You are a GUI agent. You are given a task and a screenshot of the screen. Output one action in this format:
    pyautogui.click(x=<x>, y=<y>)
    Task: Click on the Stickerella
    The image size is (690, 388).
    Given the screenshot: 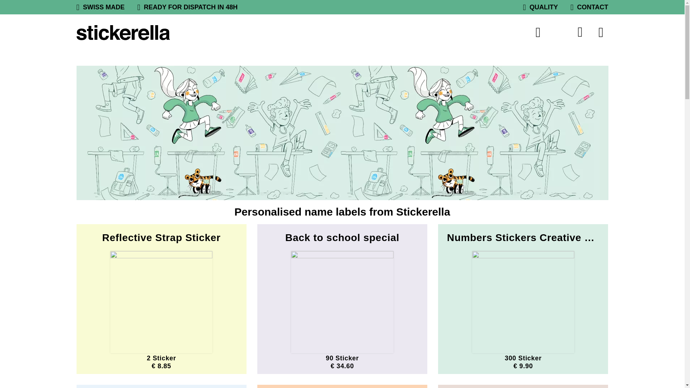 What is the action you would take?
    pyautogui.click(x=123, y=33)
    